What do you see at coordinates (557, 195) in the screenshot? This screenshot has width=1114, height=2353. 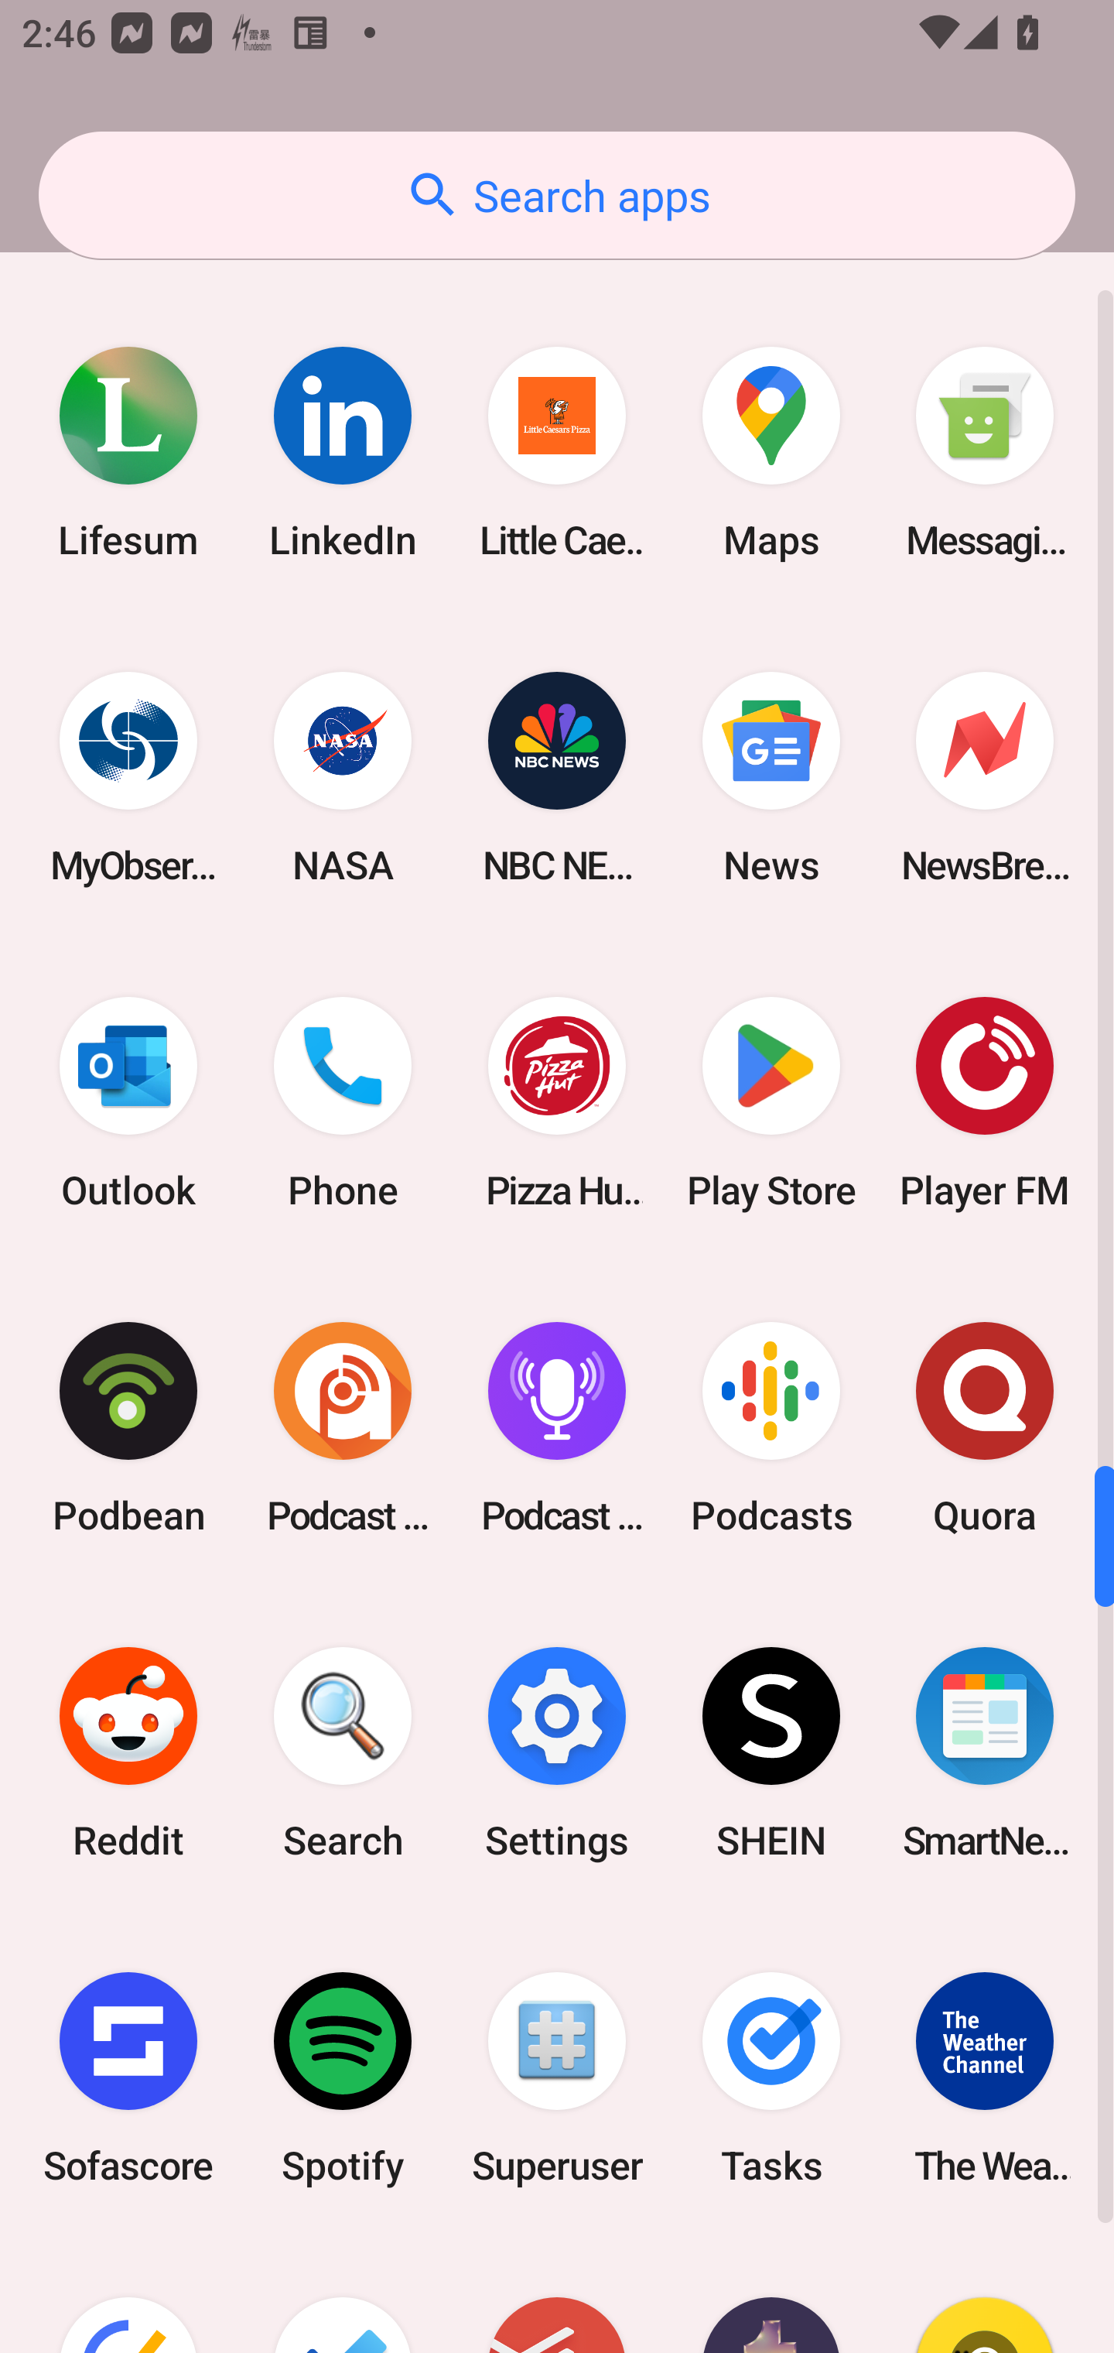 I see `  Search apps` at bounding box center [557, 195].